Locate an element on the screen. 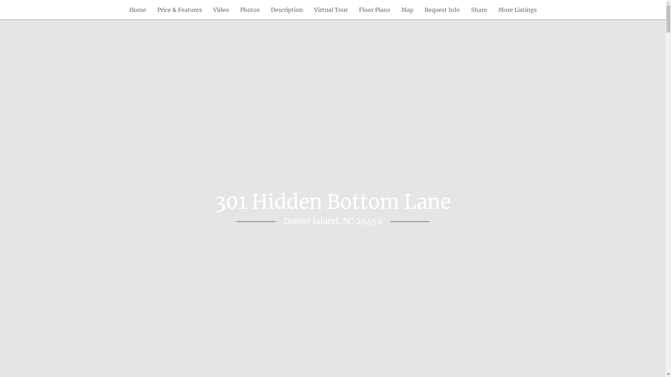  Video is located at coordinates (221, 10).